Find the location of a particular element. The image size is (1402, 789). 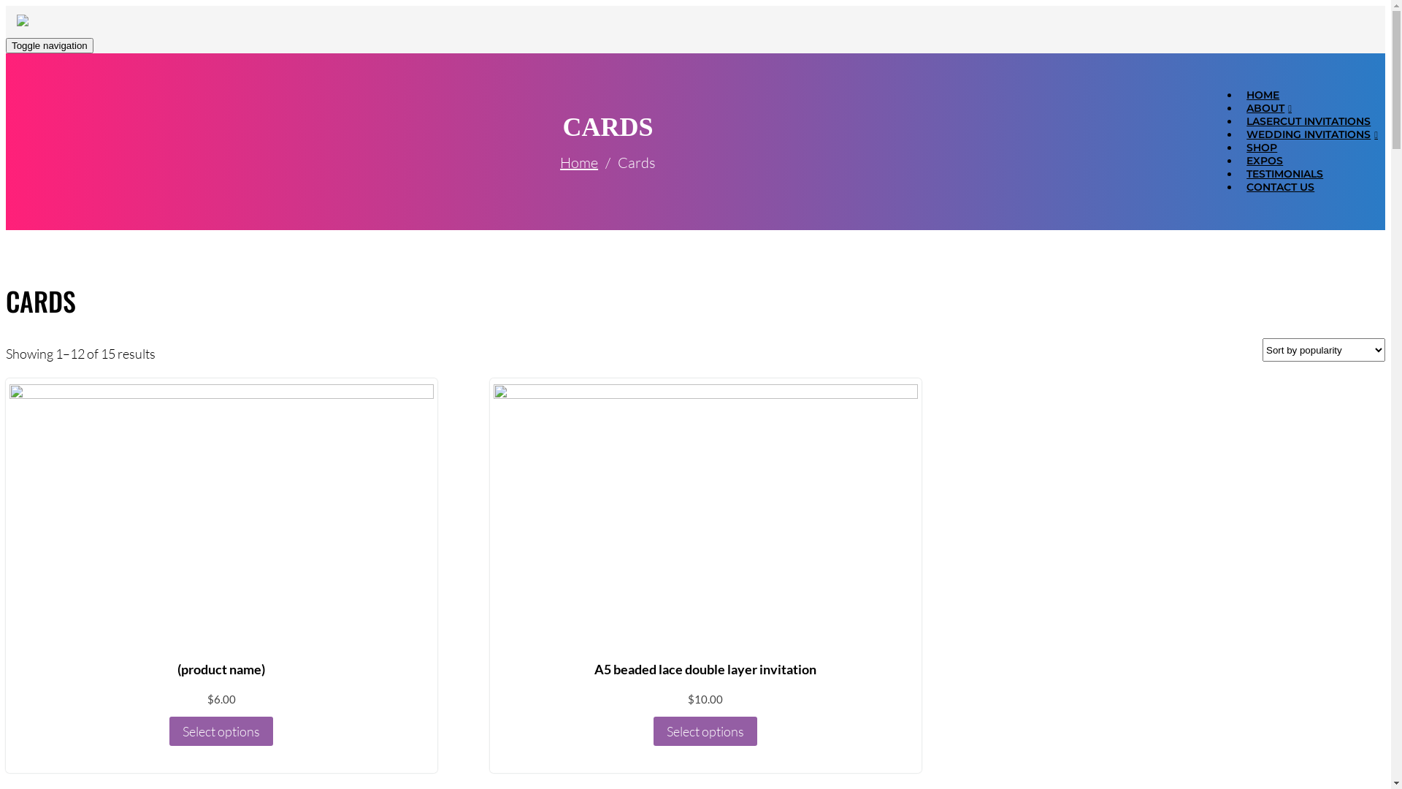

HOME is located at coordinates (1263, 95).